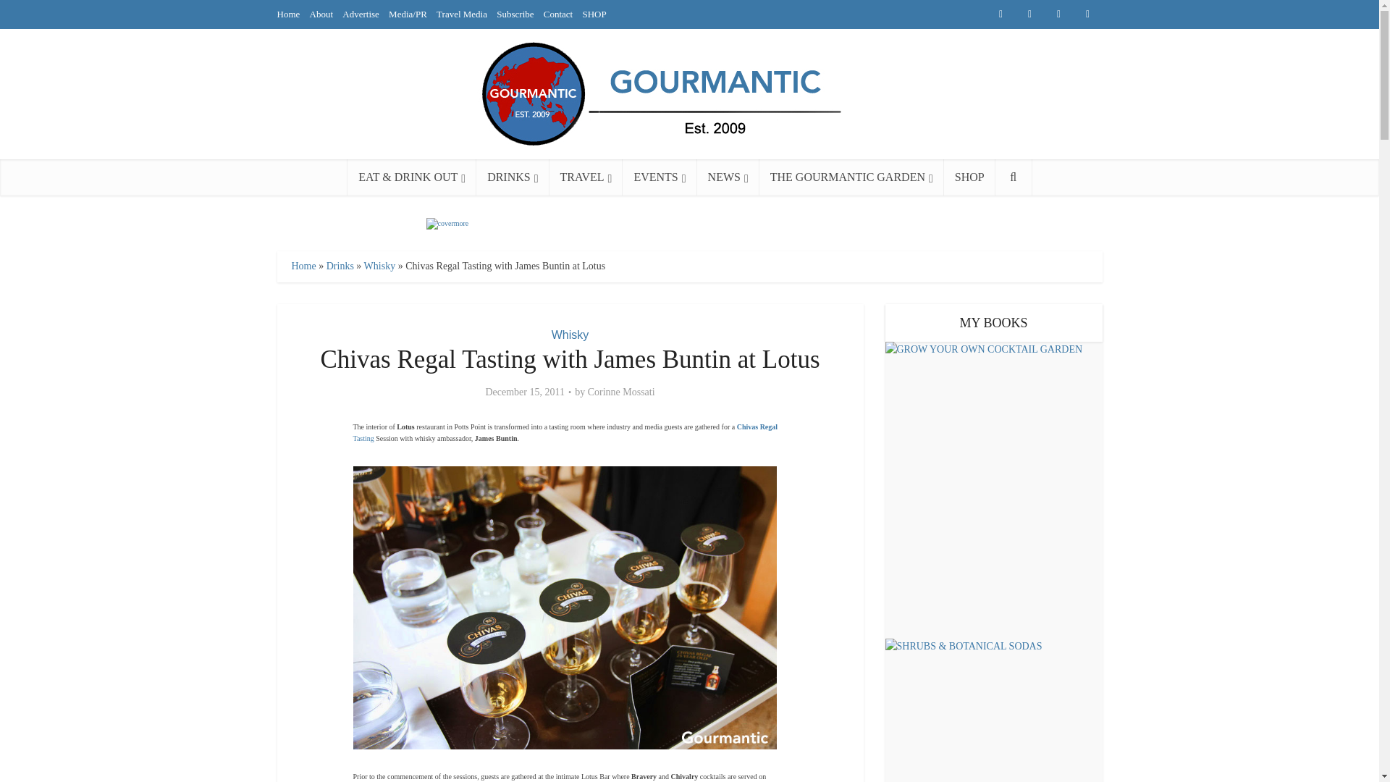 The width and height of the screenshot is (1390, 782). I want to click on Contact, so click(557, 14).